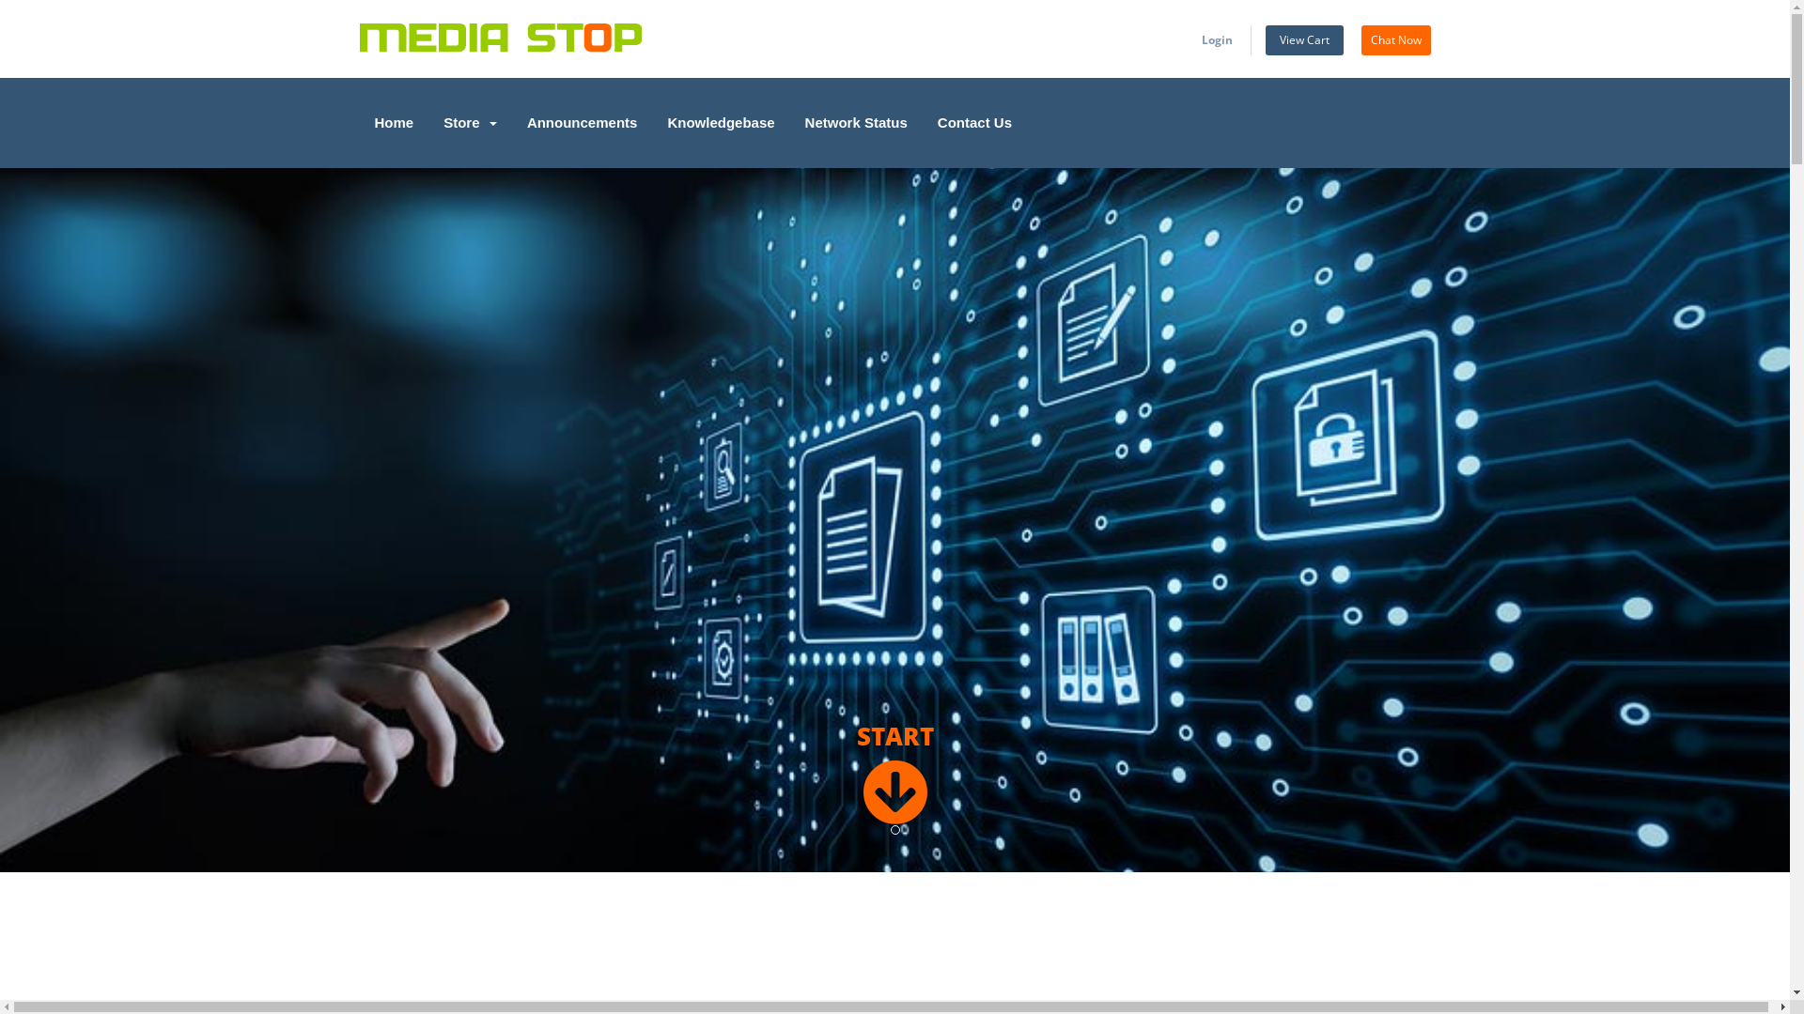 The width and height of the screenshot is (1804, 1014). I want to click on Home, so click(394, 123).